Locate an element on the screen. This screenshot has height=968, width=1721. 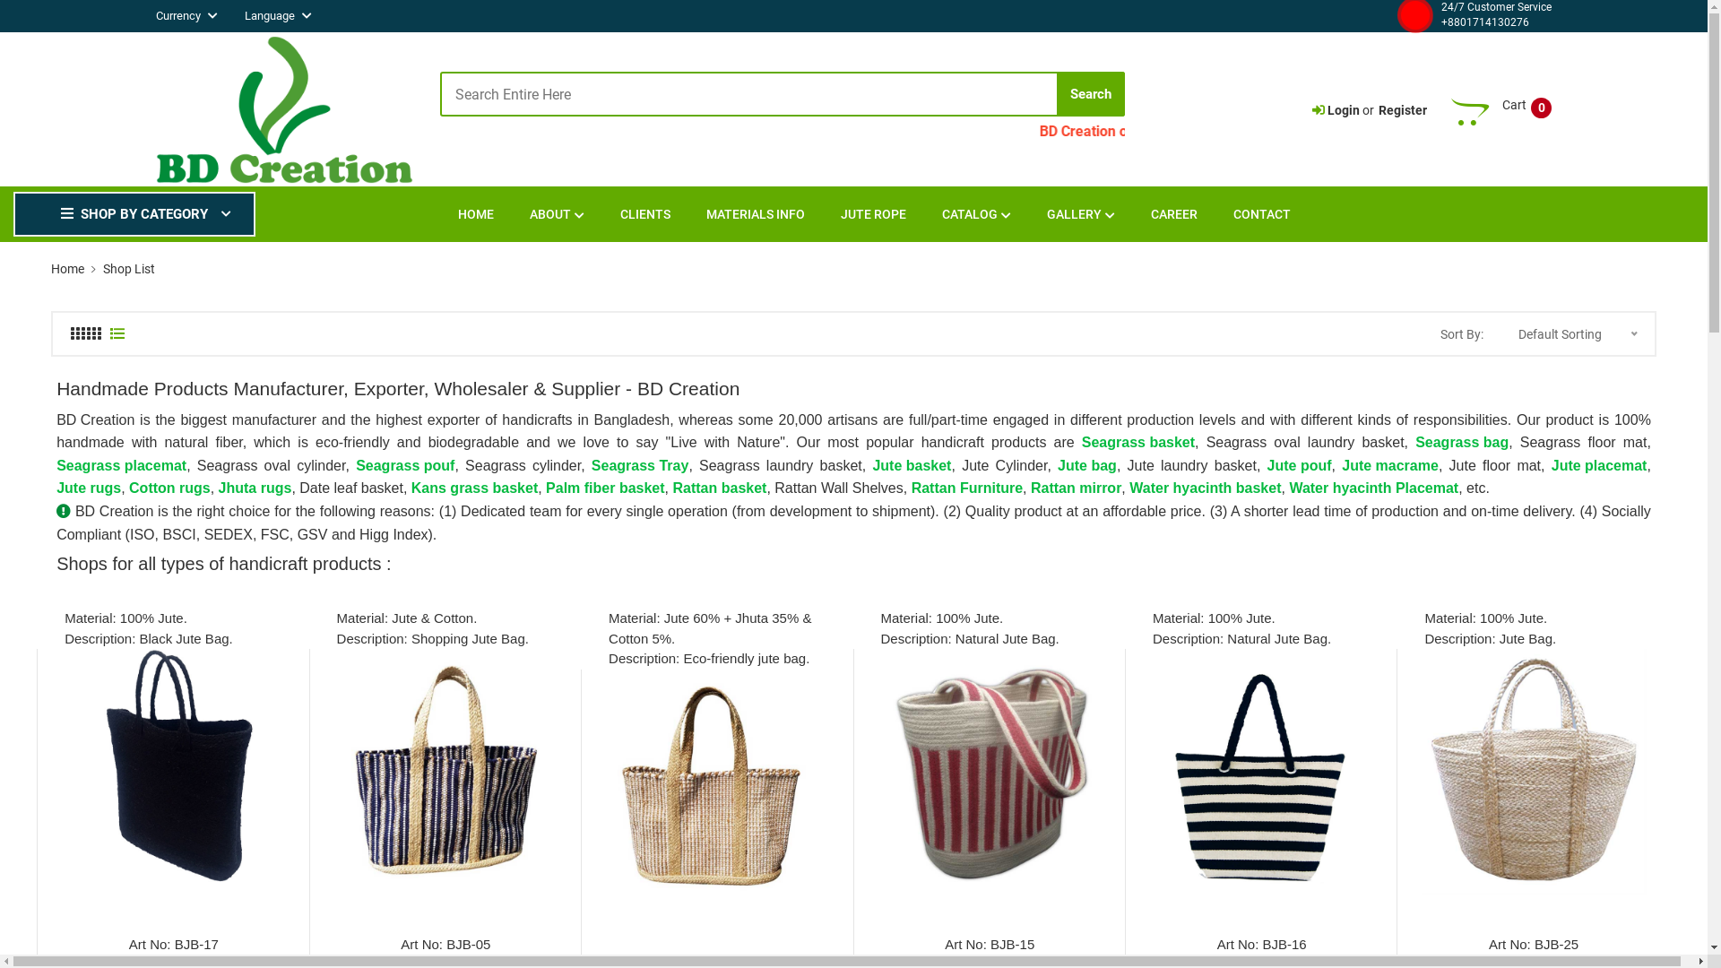
GALLERY is located at coordinates (1081, 215).